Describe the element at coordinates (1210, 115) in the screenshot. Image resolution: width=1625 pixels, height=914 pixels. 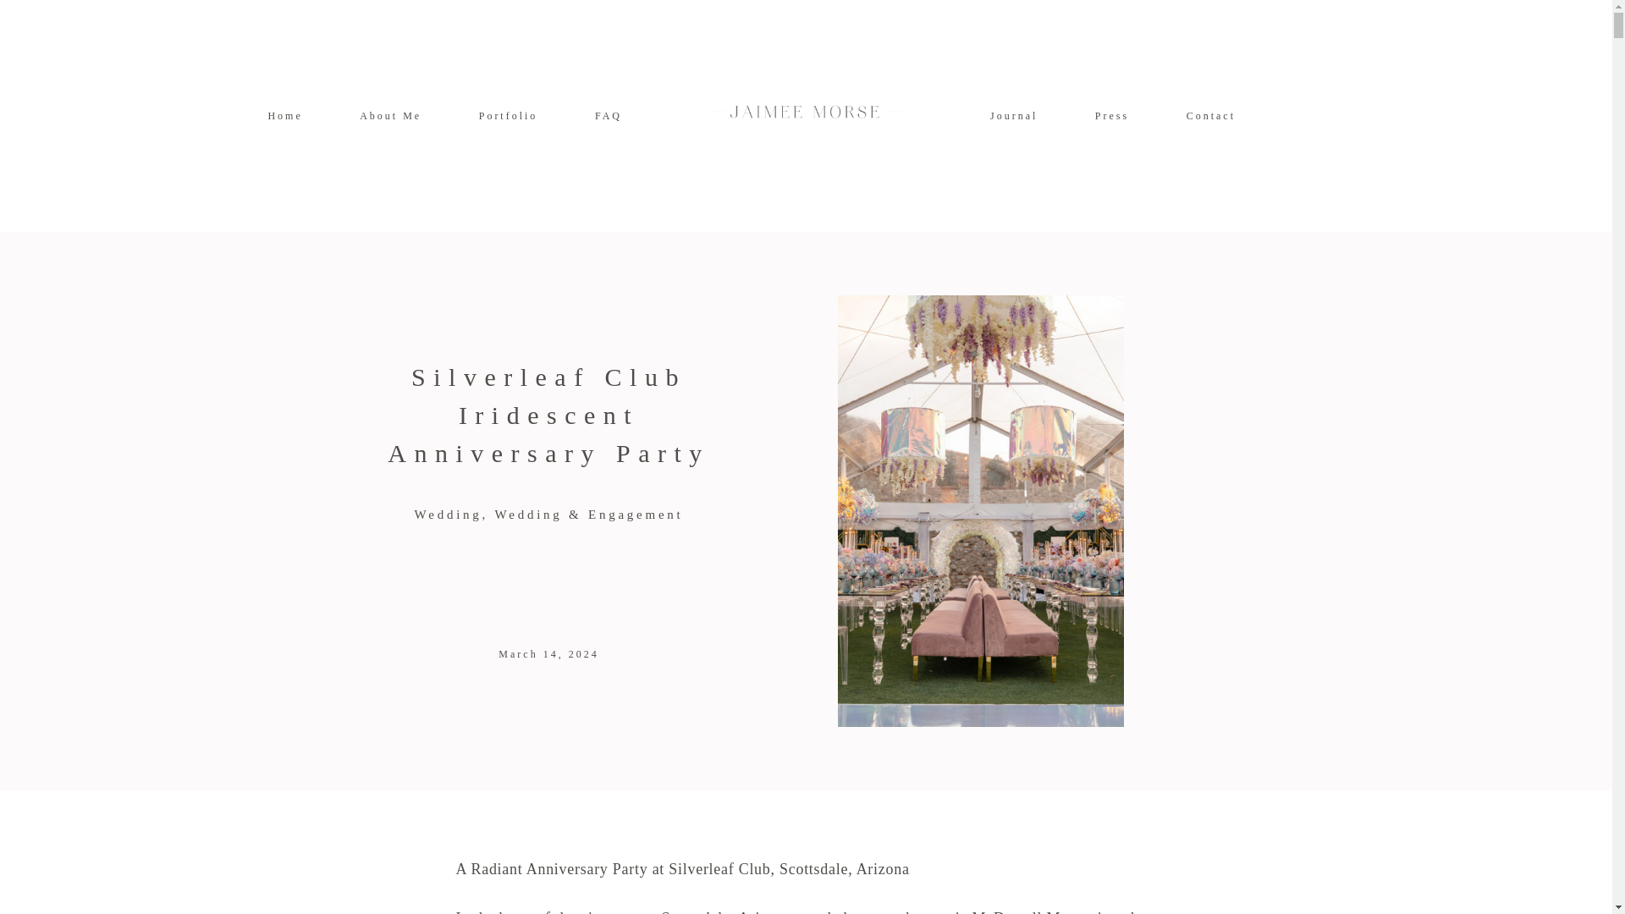
I see `Contact` at that location.